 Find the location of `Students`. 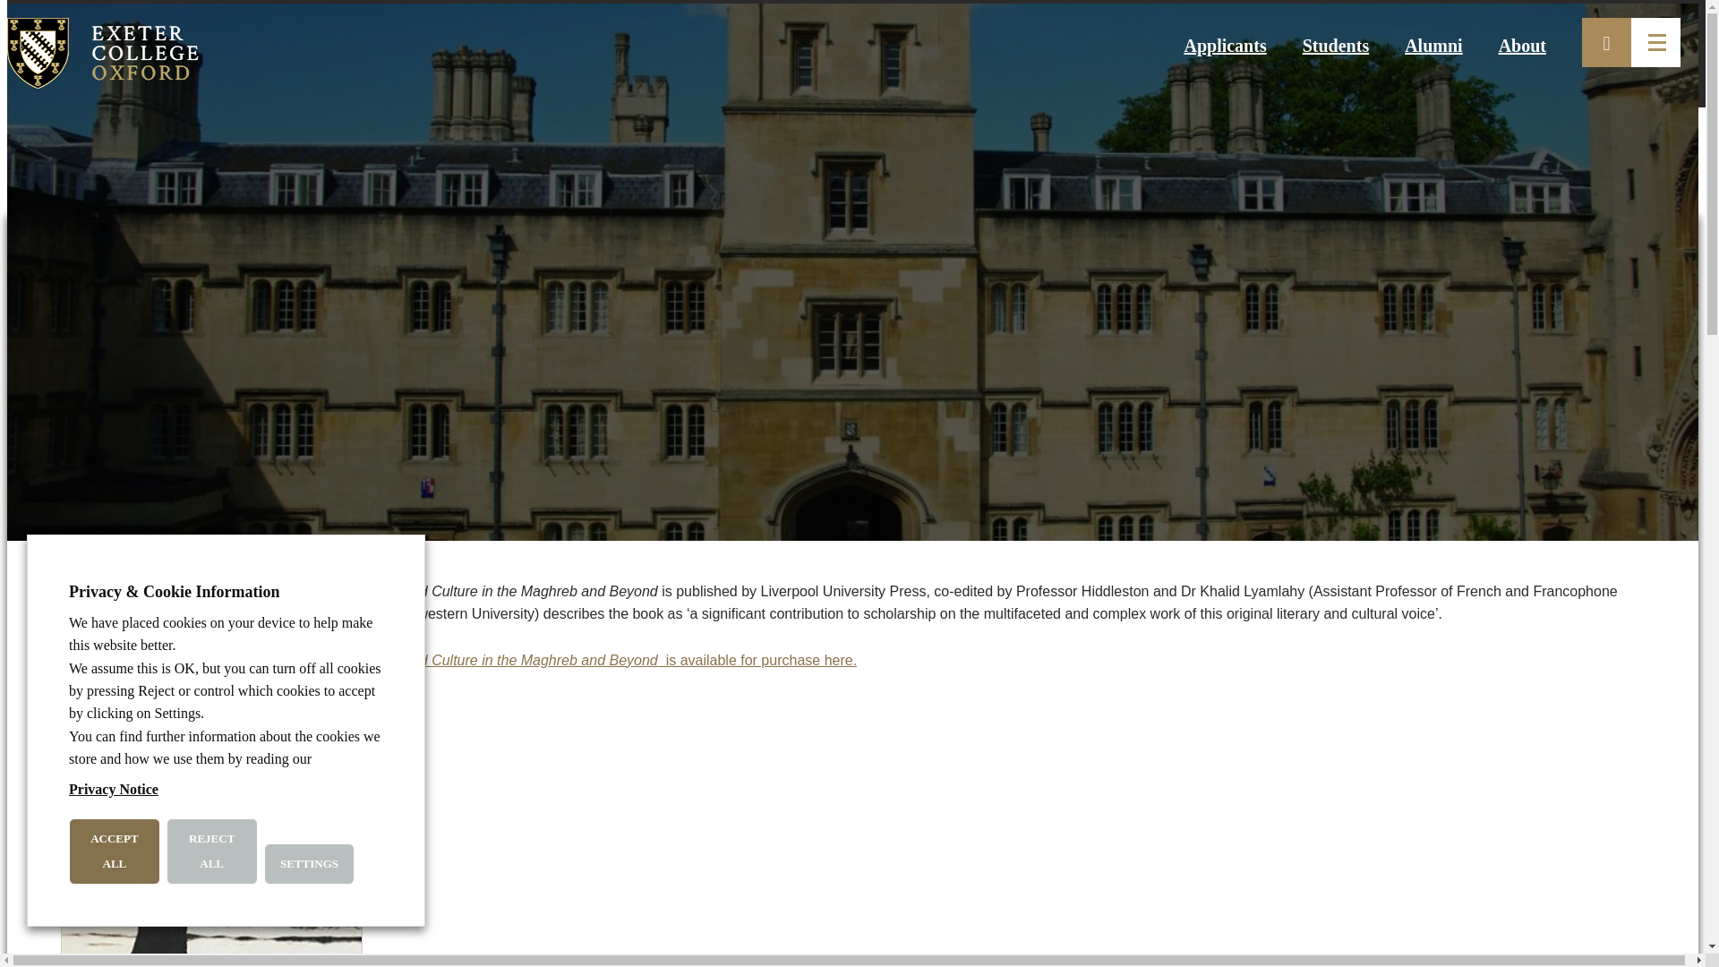

Students is located at coordinates (1336, 45).